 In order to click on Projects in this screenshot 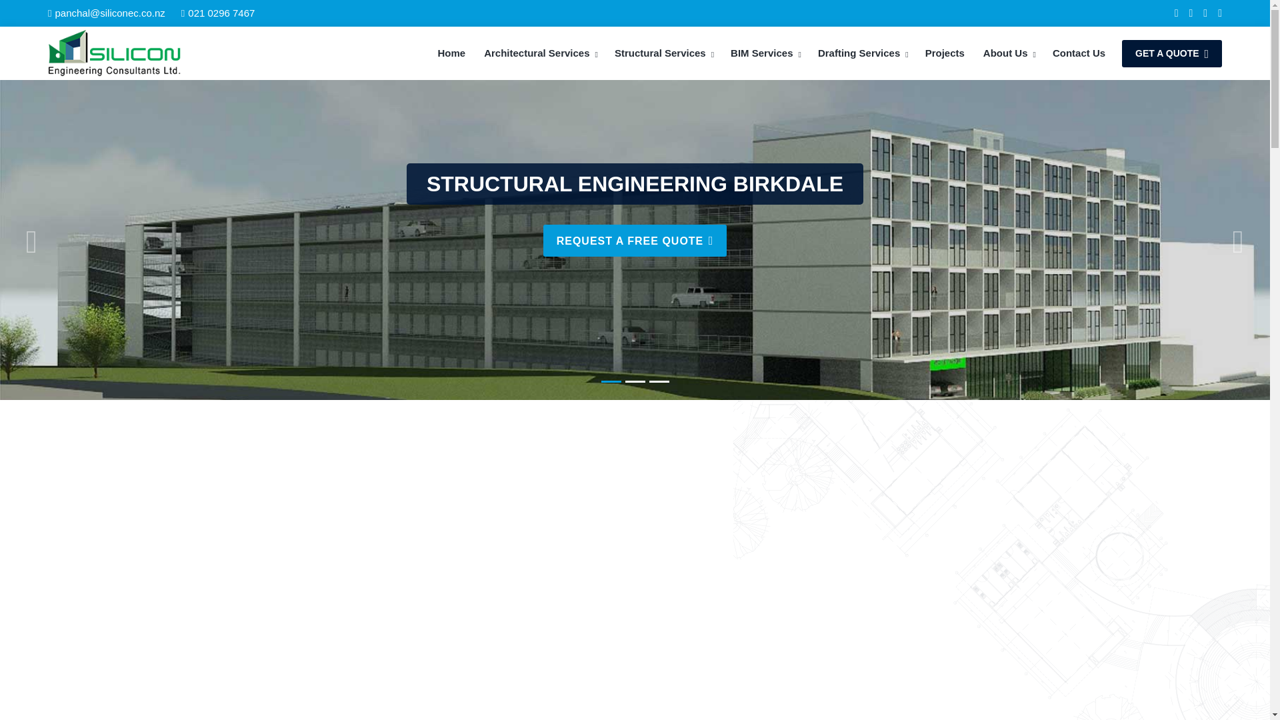, I will do `click(944, 53)`.